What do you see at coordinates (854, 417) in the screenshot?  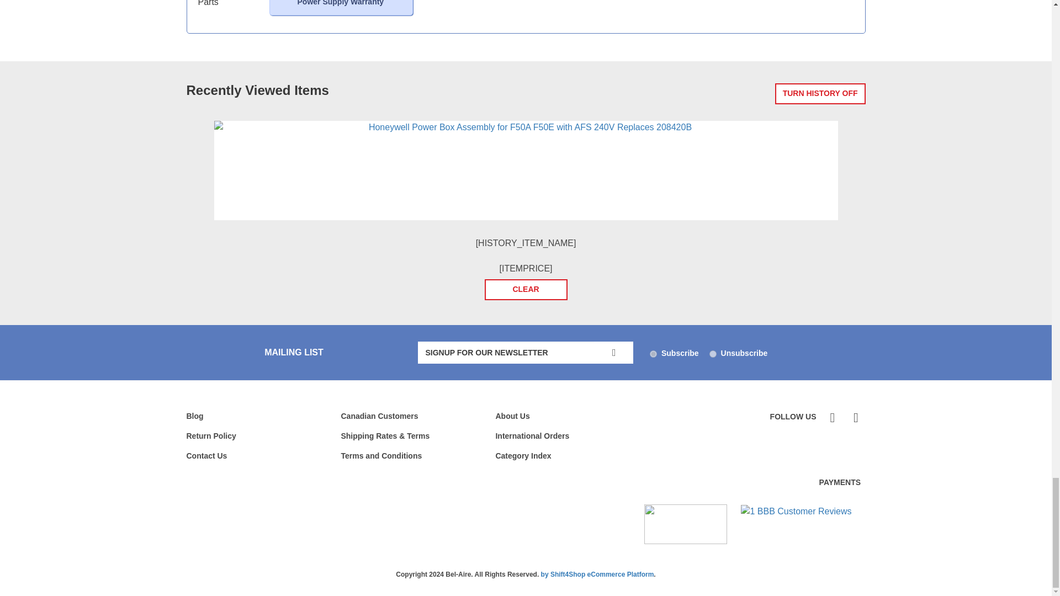 I see `Subscribe to our Channel` at bounding box center [854, 417].